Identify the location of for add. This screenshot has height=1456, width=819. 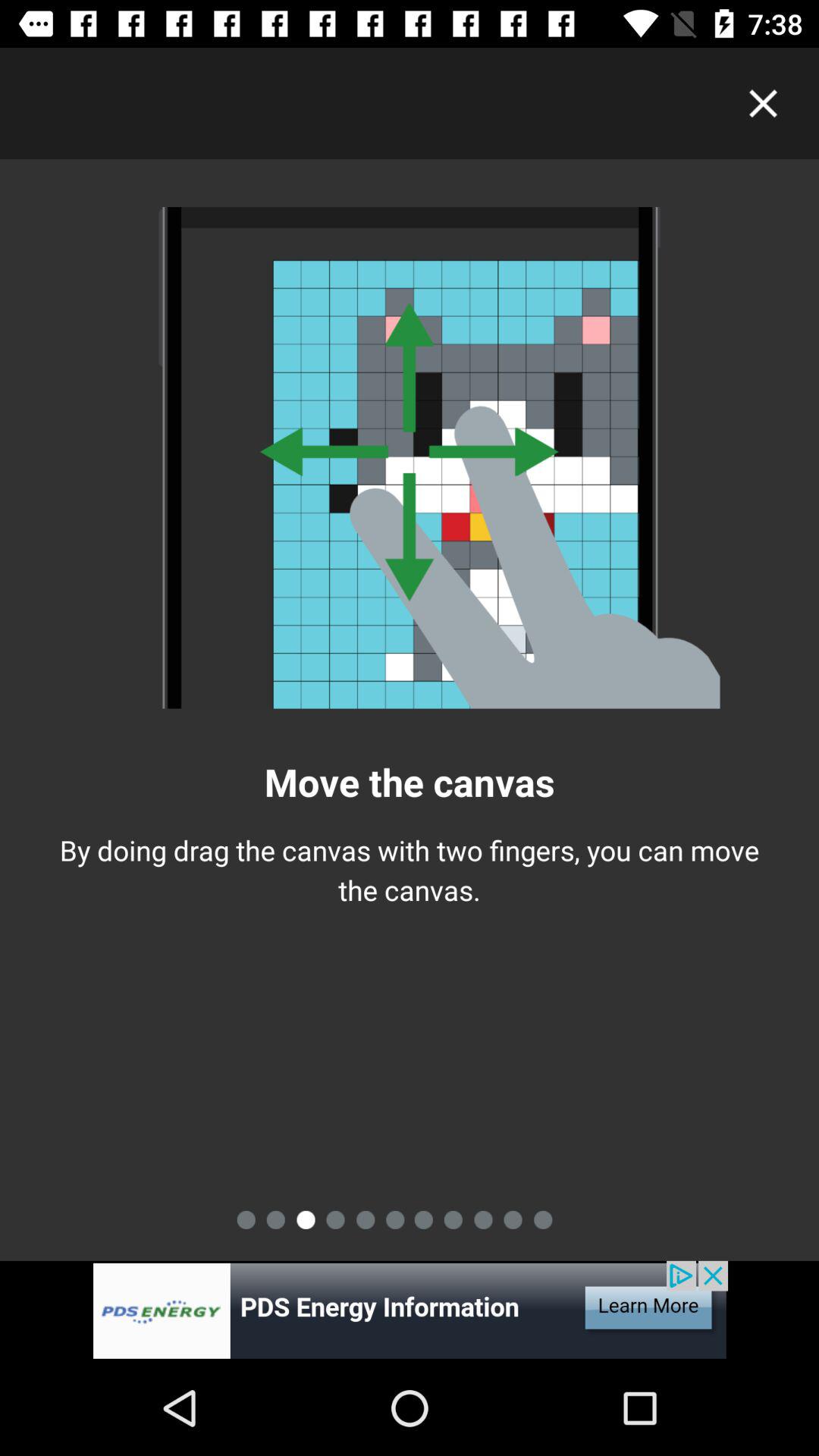
(409, 1310).